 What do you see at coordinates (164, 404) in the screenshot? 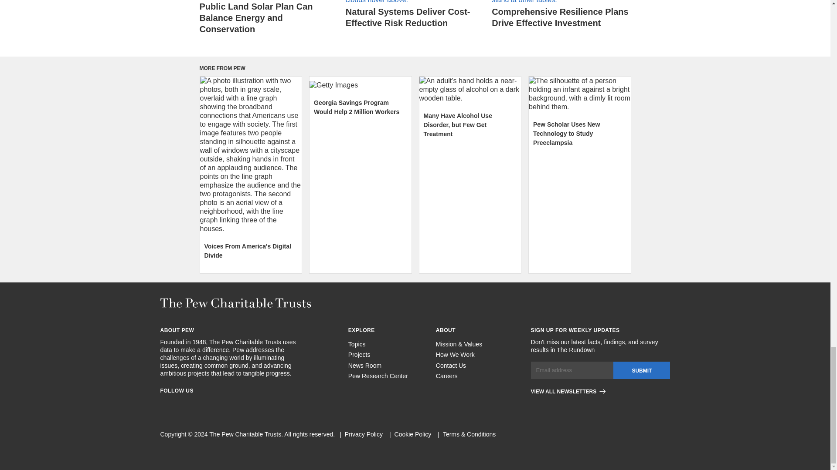
I see `Facebook` at bounding box center [164, 404].